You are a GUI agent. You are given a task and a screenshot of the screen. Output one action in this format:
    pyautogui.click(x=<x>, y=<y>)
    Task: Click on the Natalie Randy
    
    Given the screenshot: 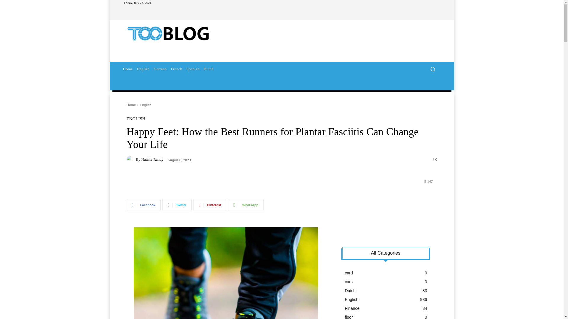 What is the action you would take?
    pyautogui.click(x=152, y=159)
    